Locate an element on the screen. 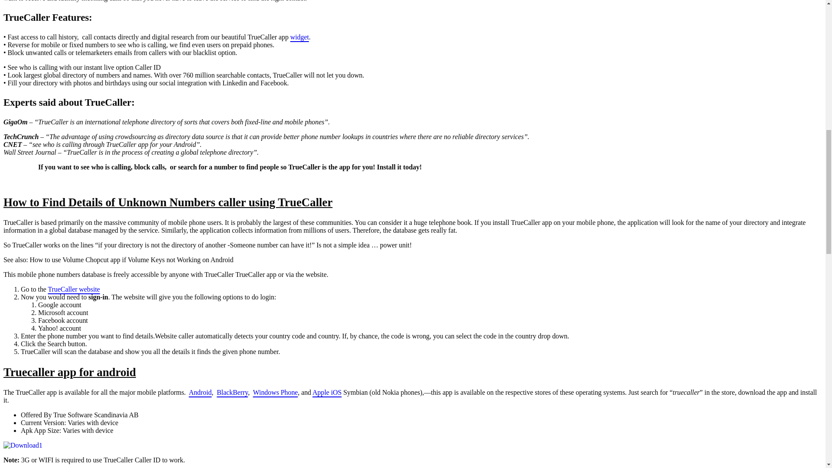 The image size is (832, 468). Apple iOS is located at coordinates (327, 392).